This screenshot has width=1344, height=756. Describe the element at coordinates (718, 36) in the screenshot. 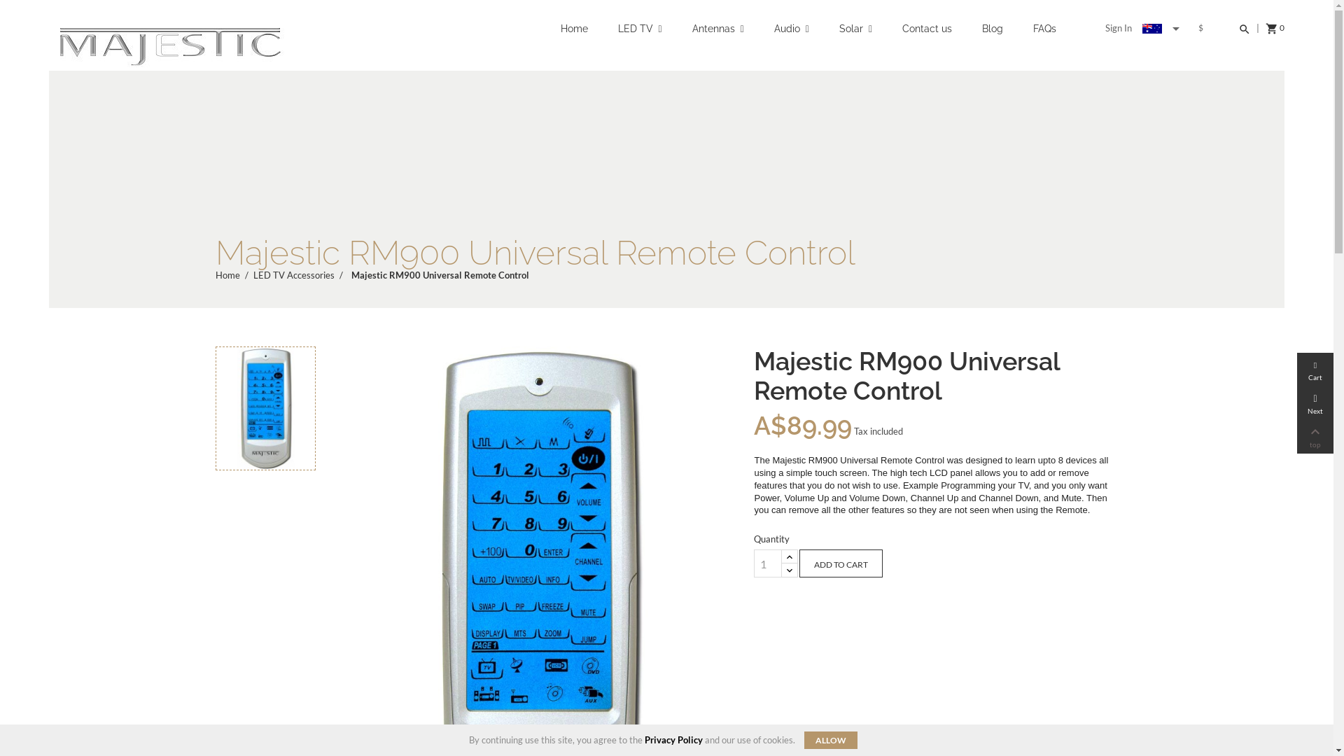

I see `Antennas` at that location.